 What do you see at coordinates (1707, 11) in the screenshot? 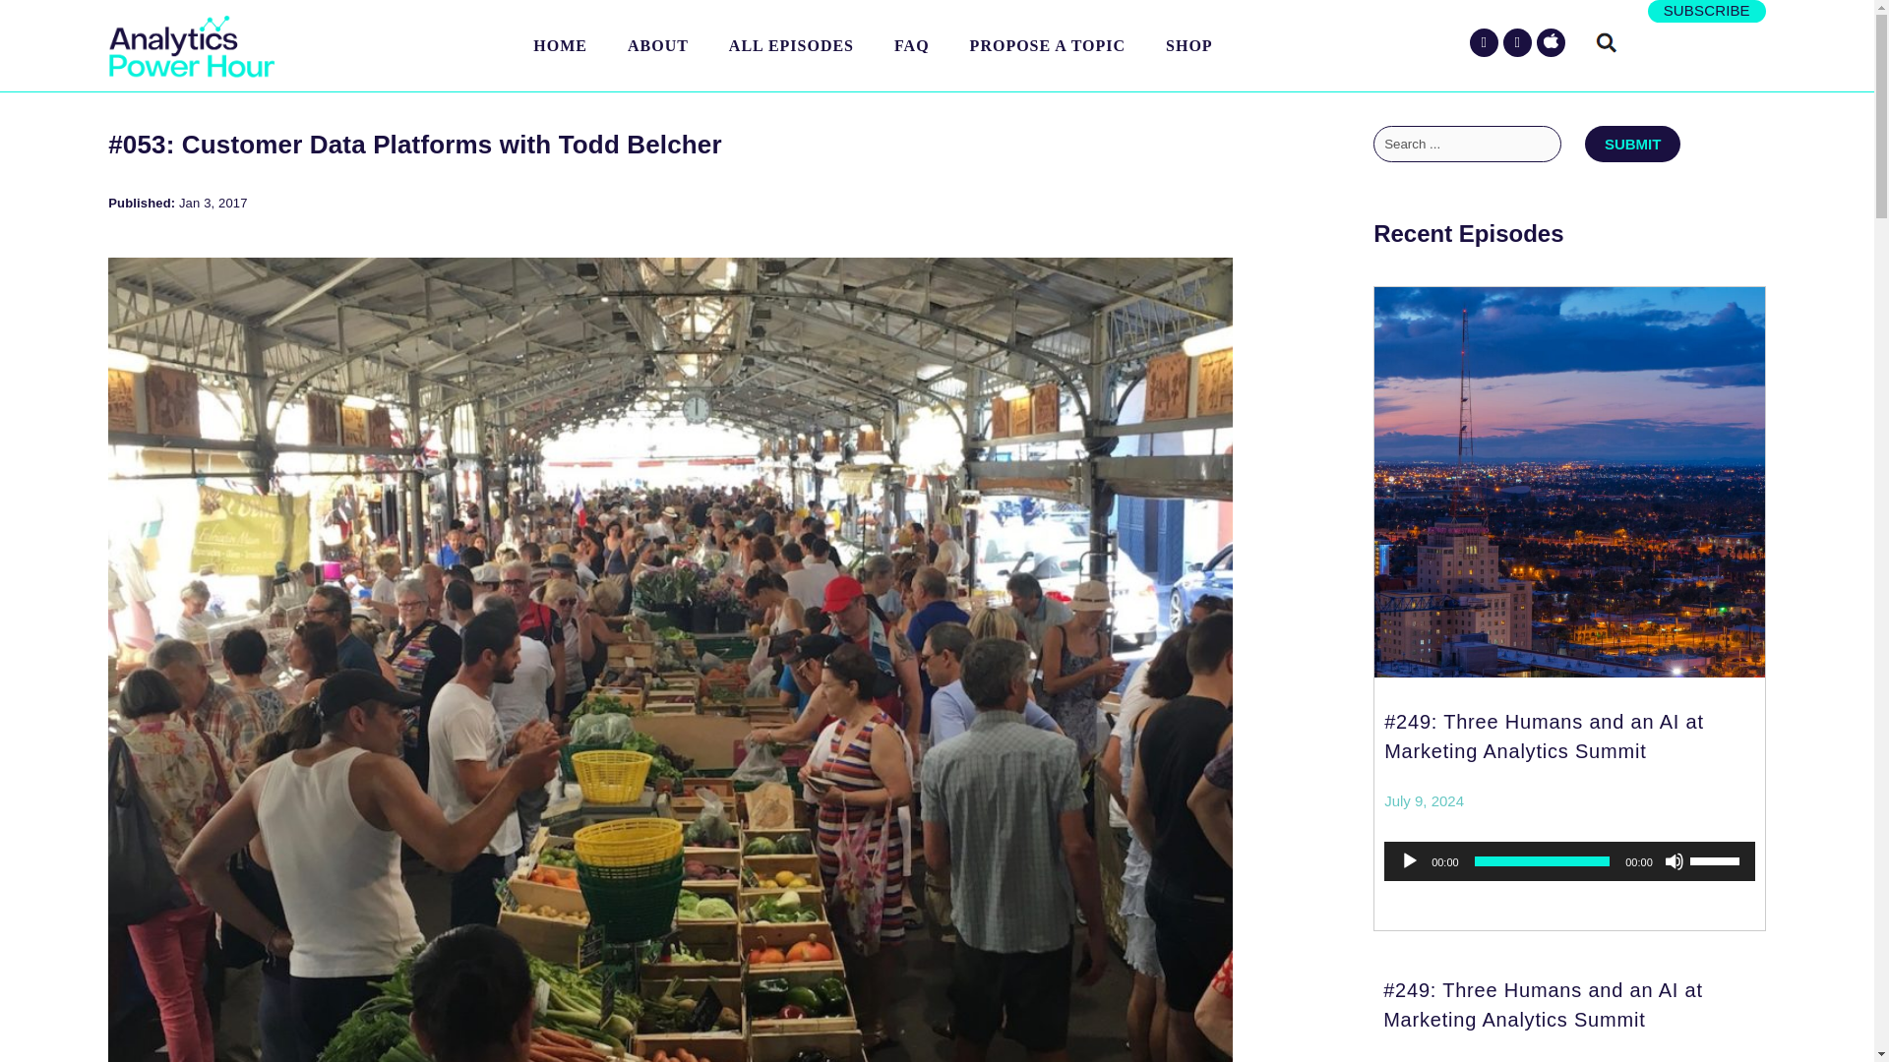
I see `Subscribe` at bounding box center [1707, 11].